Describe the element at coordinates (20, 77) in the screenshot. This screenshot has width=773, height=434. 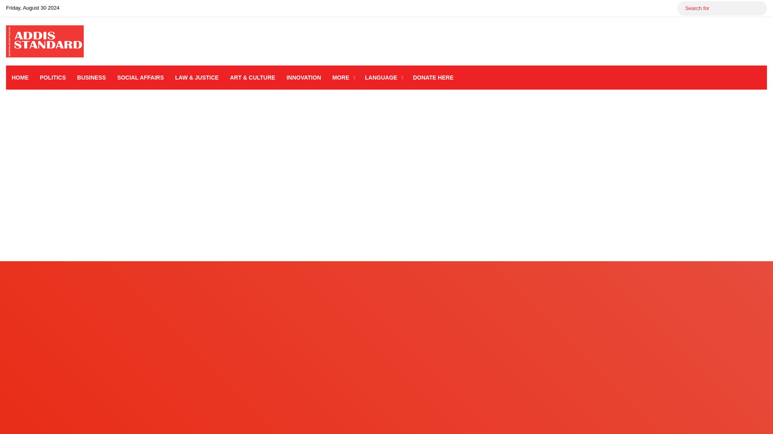
I see `HOME` at that location.